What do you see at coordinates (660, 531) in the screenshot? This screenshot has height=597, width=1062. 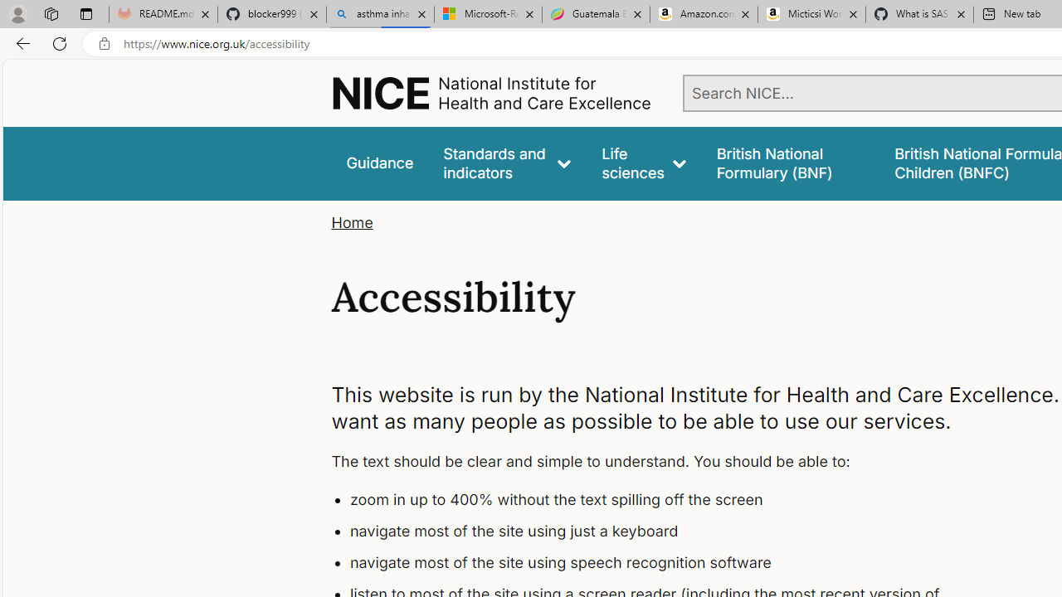 I see `navigate most of the site using just a keyboard` at bounding box center [660, 531].